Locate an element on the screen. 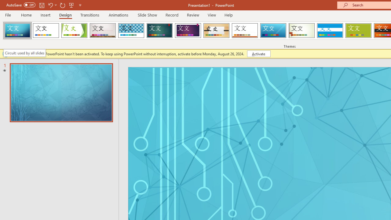 The image size is (391, 220). Ion Boardroom is located at coordinates (188, 31).